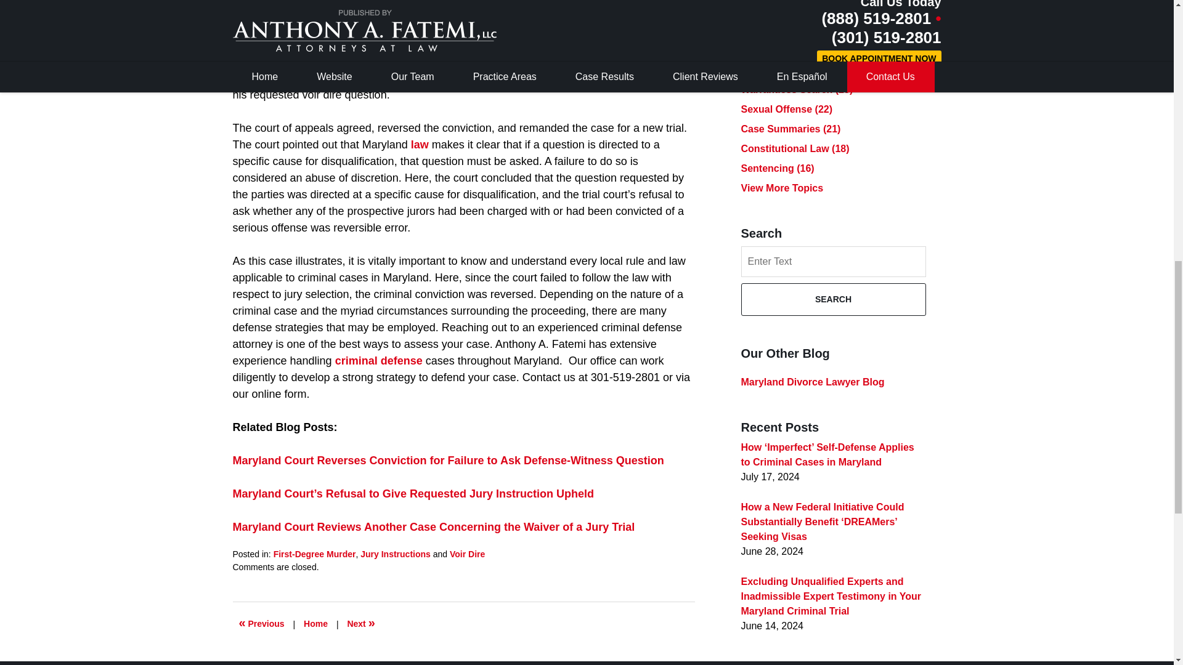 The width and height of the screenshot is (1183, 665). I want to click on Jury Instructions, so click(396, 554).